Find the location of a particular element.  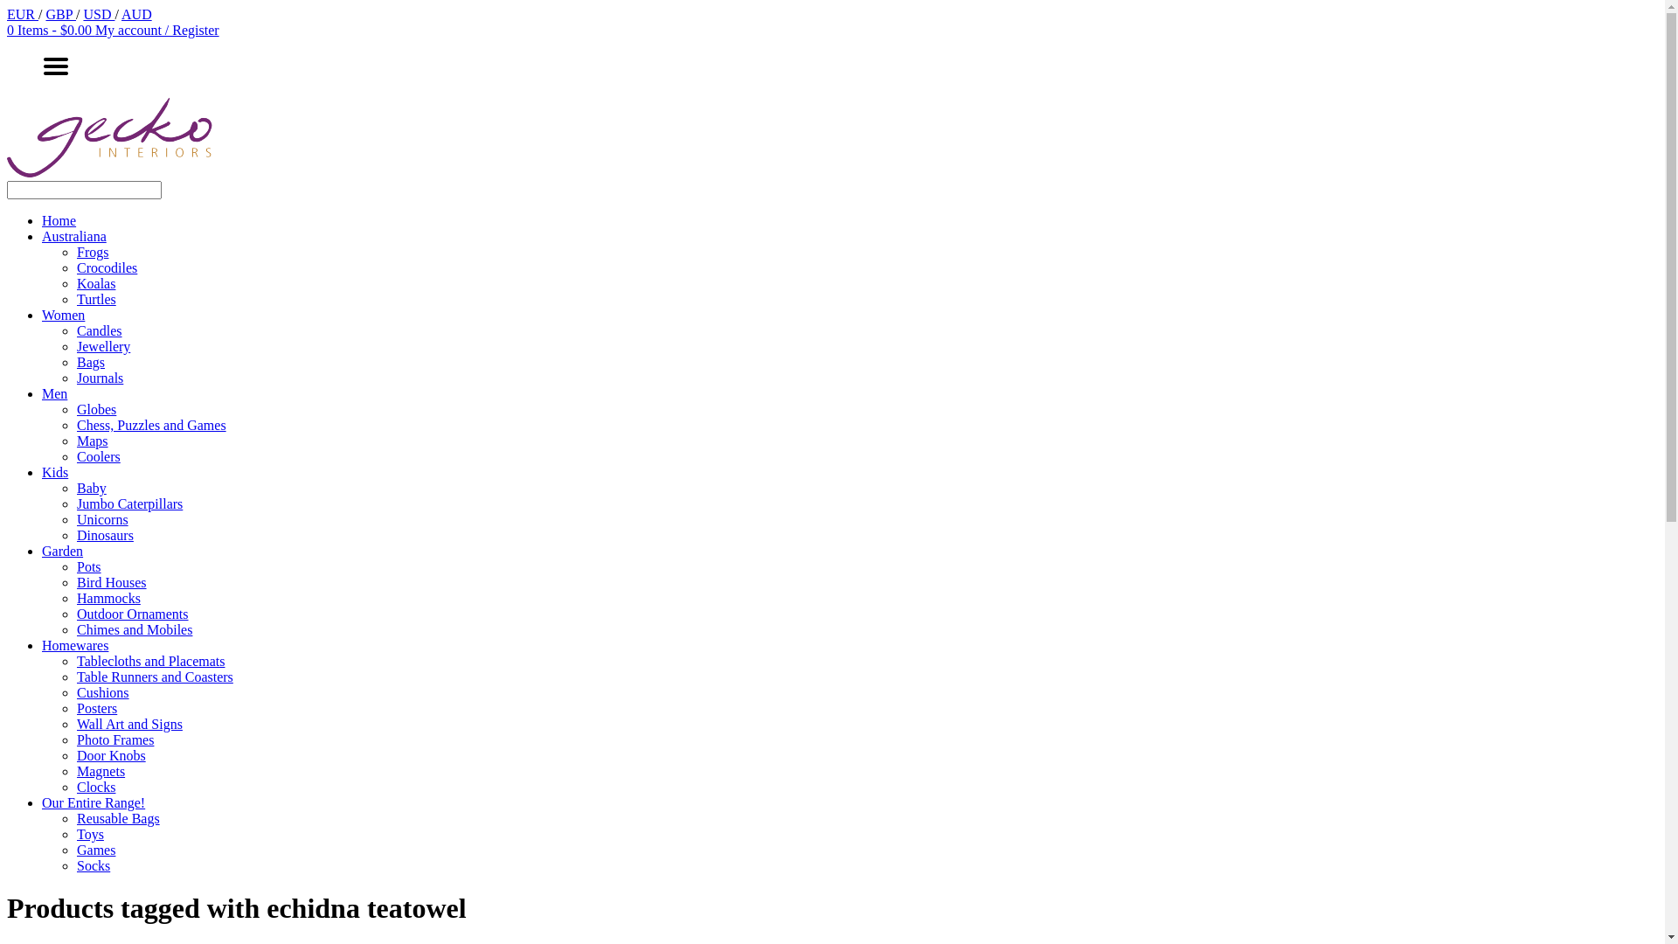

Dinosaurs is located at coordinates (105, 535).